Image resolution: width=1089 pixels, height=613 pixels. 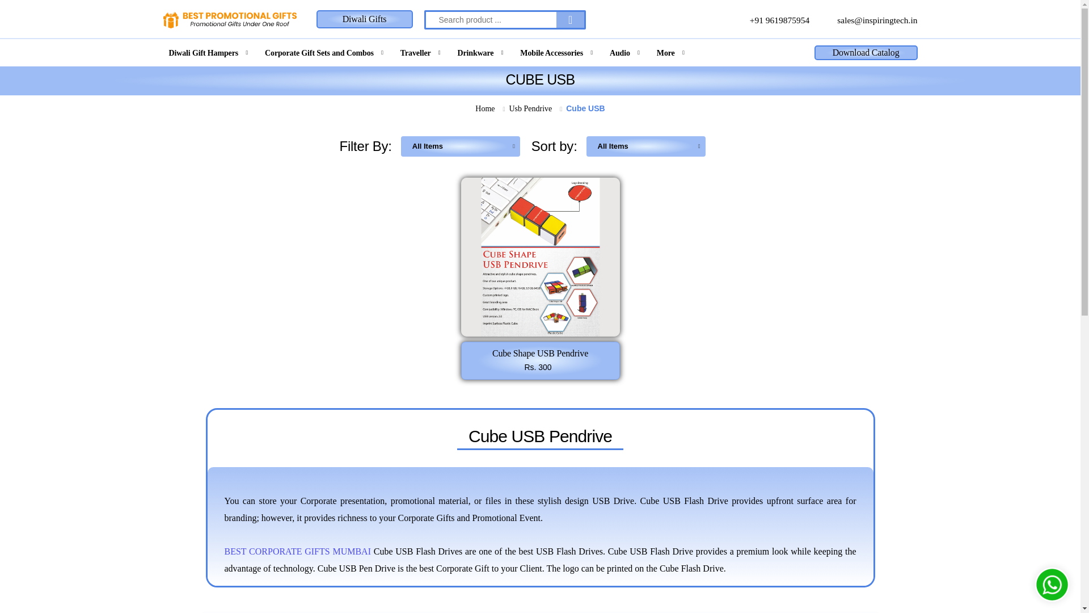 I want to click on Diwali Gifts, so click(x=364, y=19).